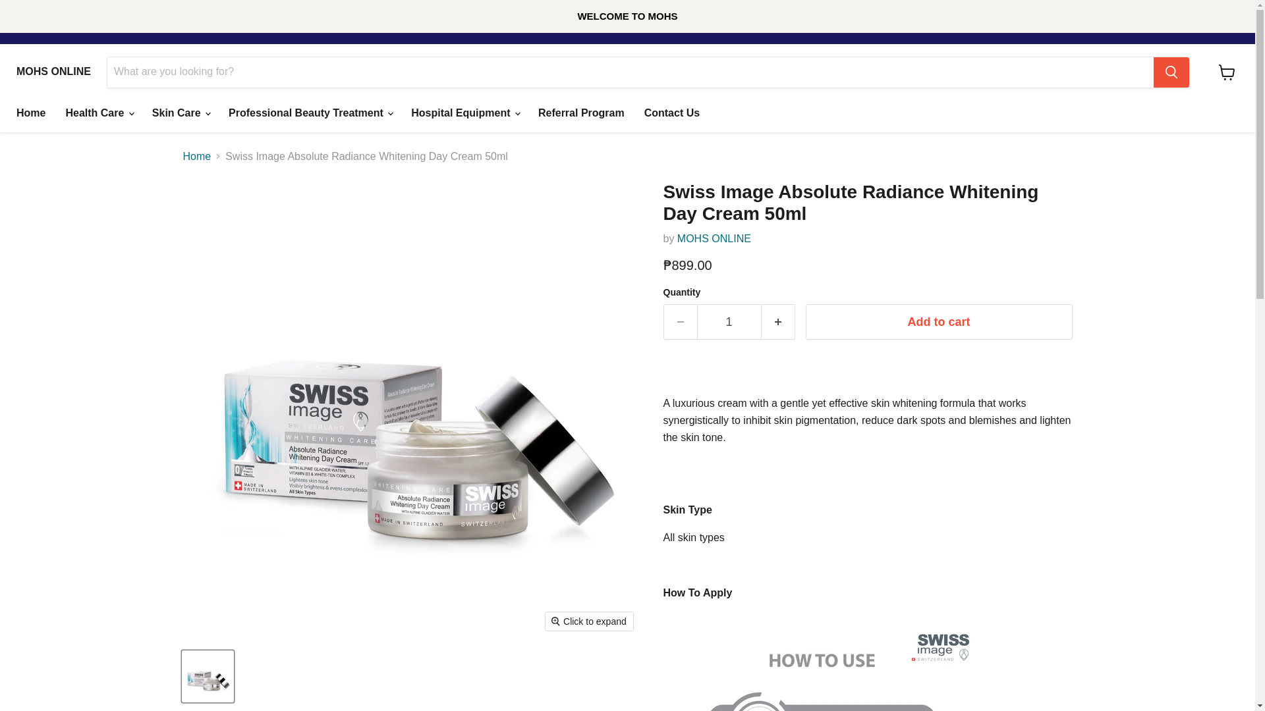 The height and width of the screenshot is (711, 1265). What do you see at coordinates (729, 323) in the screenshot?
I see `1` at bounding box center [729, 323].